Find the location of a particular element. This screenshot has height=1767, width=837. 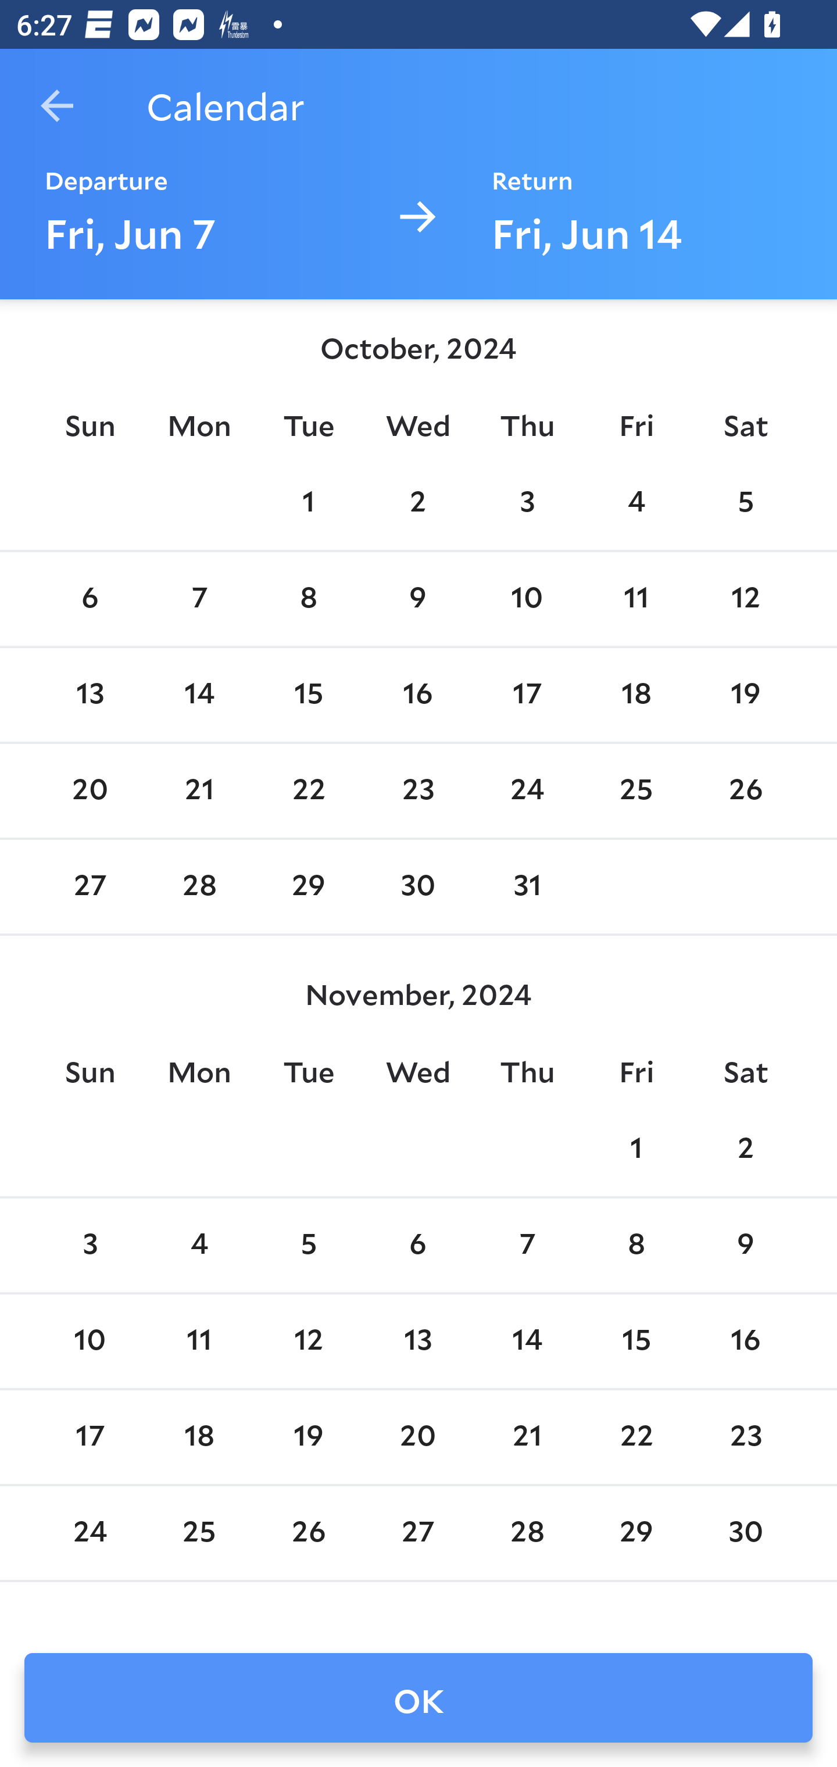

22 is located at coordinates (308, 792).